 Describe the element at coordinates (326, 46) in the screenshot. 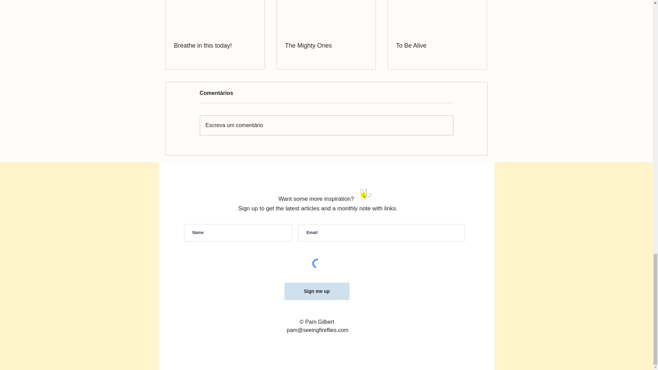

I see `The Mighty Ones` at that location.